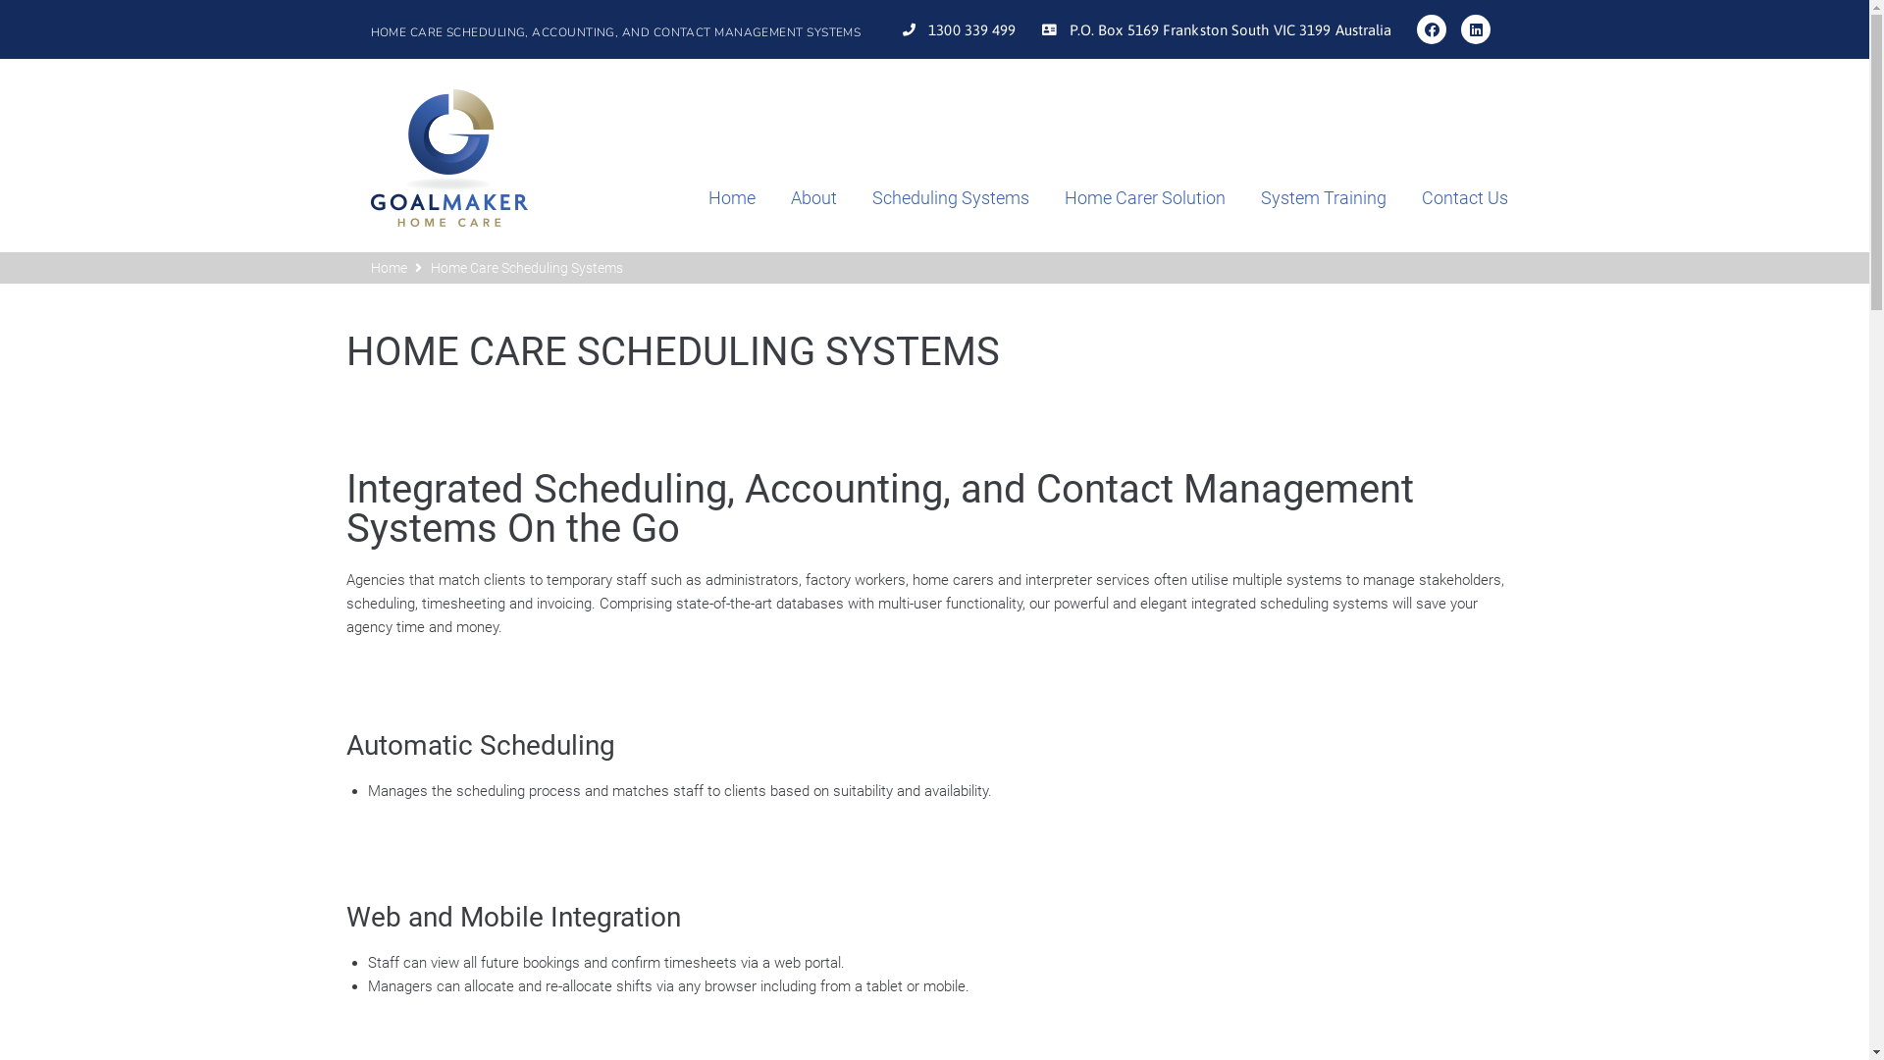 Image resolution: width=1884 pixels, height=1060 pixels. Describe the element at coordinates (714, 198) in the screenshot. I see `Home` at that location.